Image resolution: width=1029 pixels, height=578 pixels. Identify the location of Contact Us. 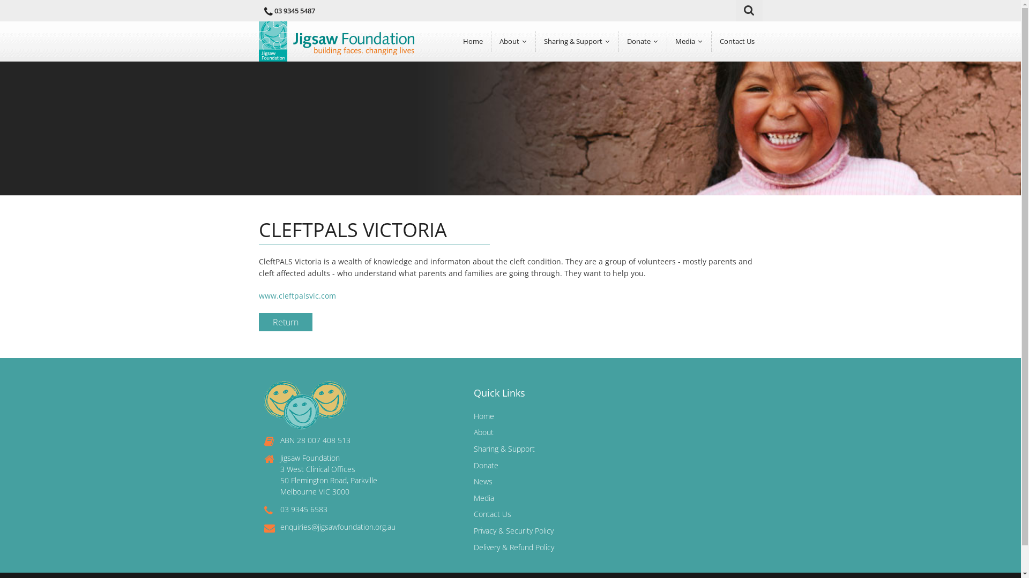
(737, 42).